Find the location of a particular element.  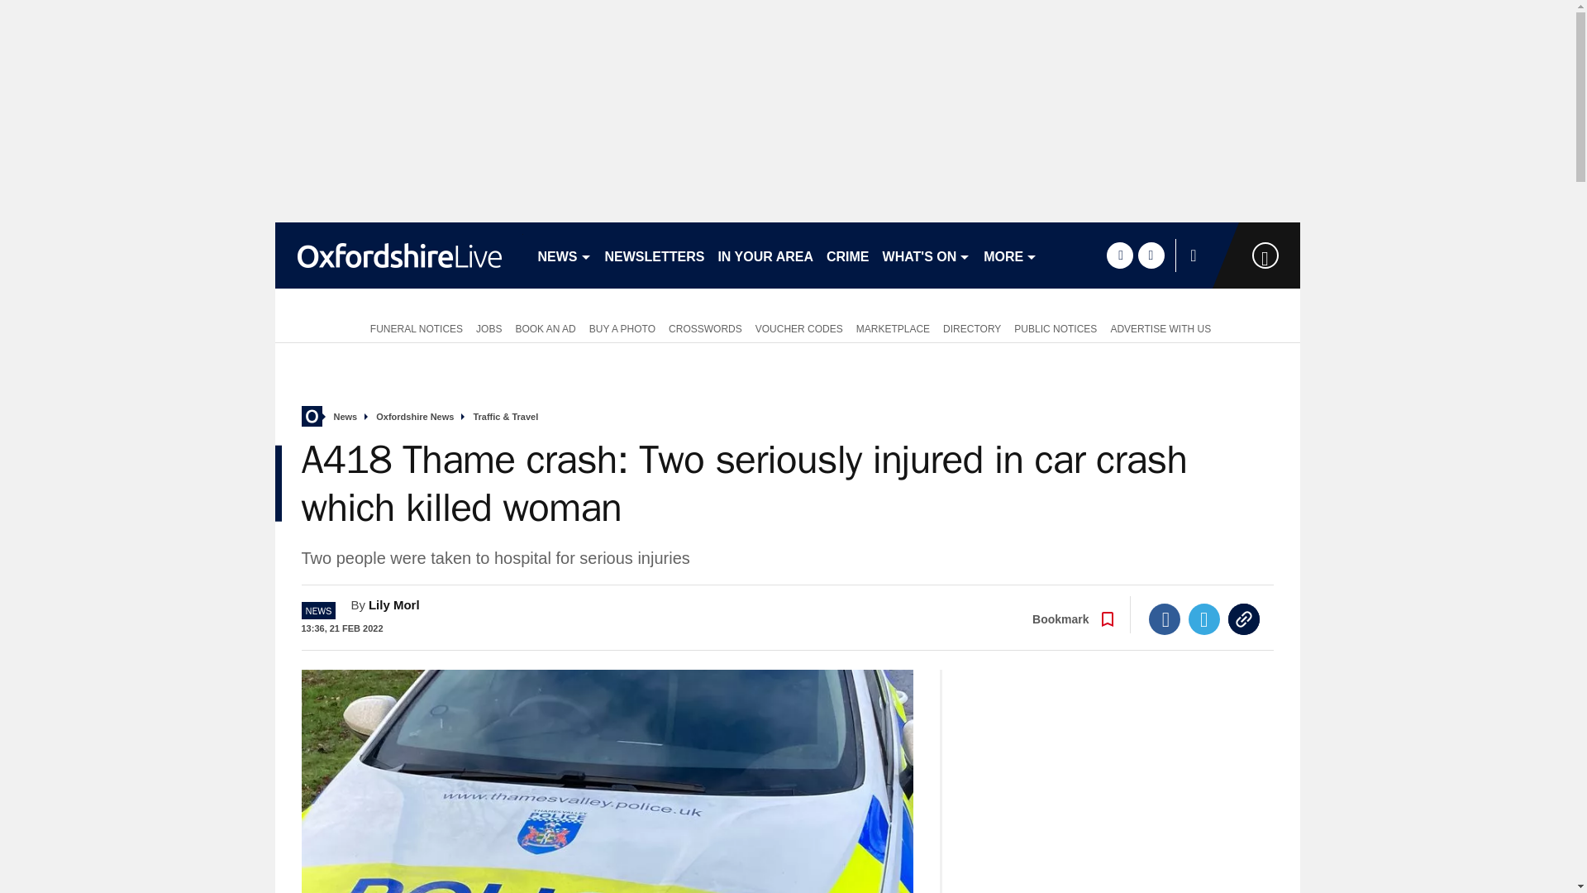

MARKETPLACE is located at coordinates (893, 327).